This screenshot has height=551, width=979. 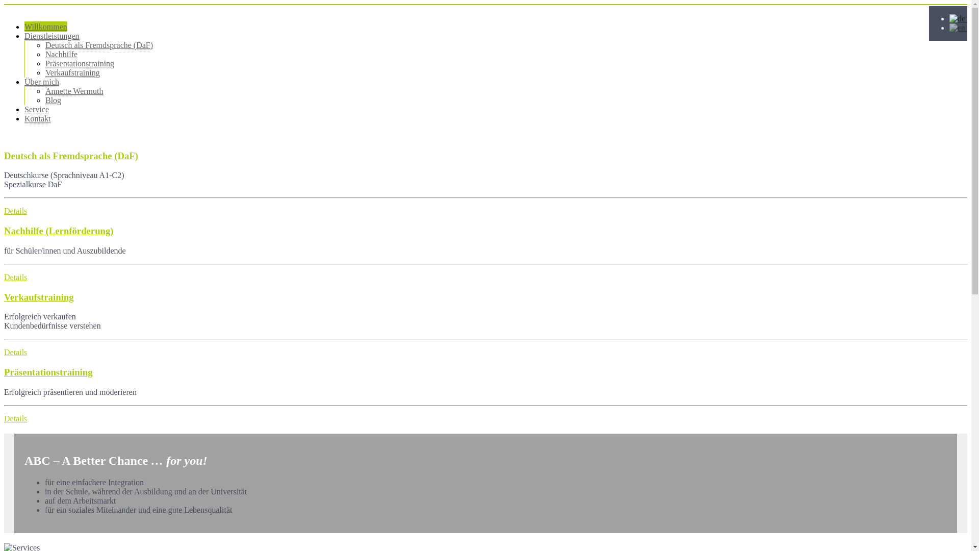 What do you see at coordinates (39, 297) in the screenshot?
I see `Verkaufstraining` at bounding box center [39, 297].